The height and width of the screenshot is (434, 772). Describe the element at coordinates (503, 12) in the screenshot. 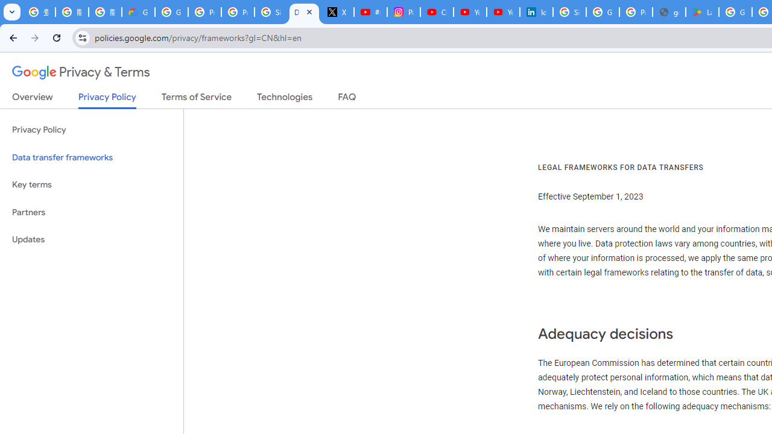

I see `YouTube Culture & Trends - YouTube Top 10, 2021` at that location.